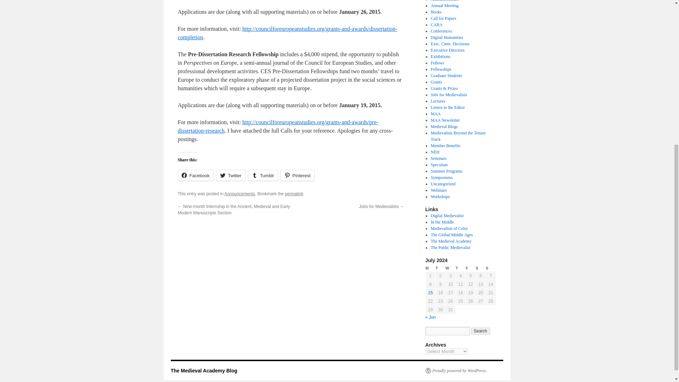 The height and width of the screenshot is (382, 679). I want to click on Digital Humanities, so click(447, 37).